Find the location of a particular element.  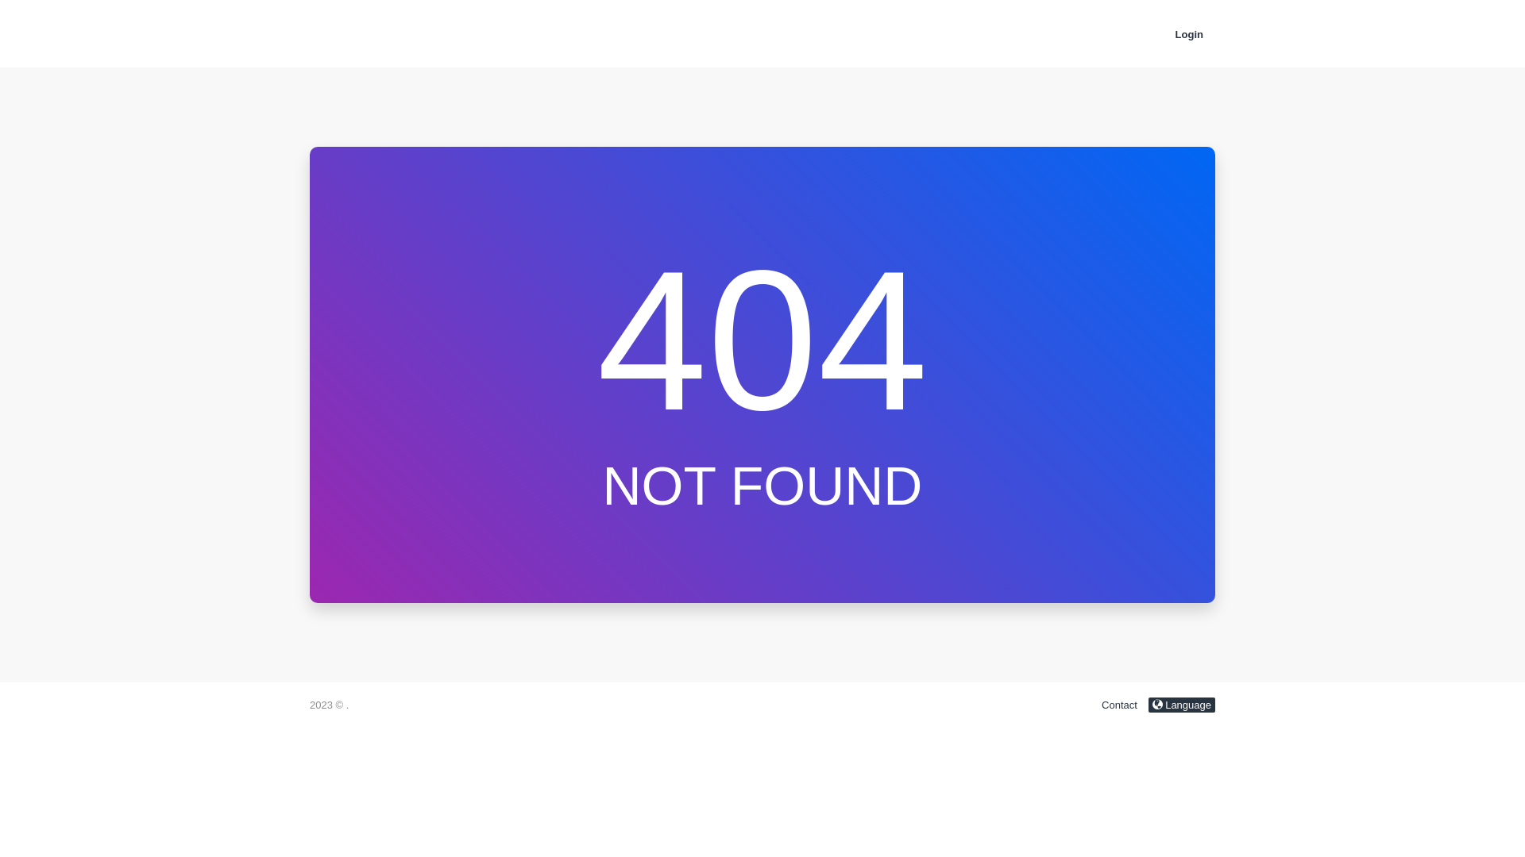

Login is located at coordinates (1190, 35).